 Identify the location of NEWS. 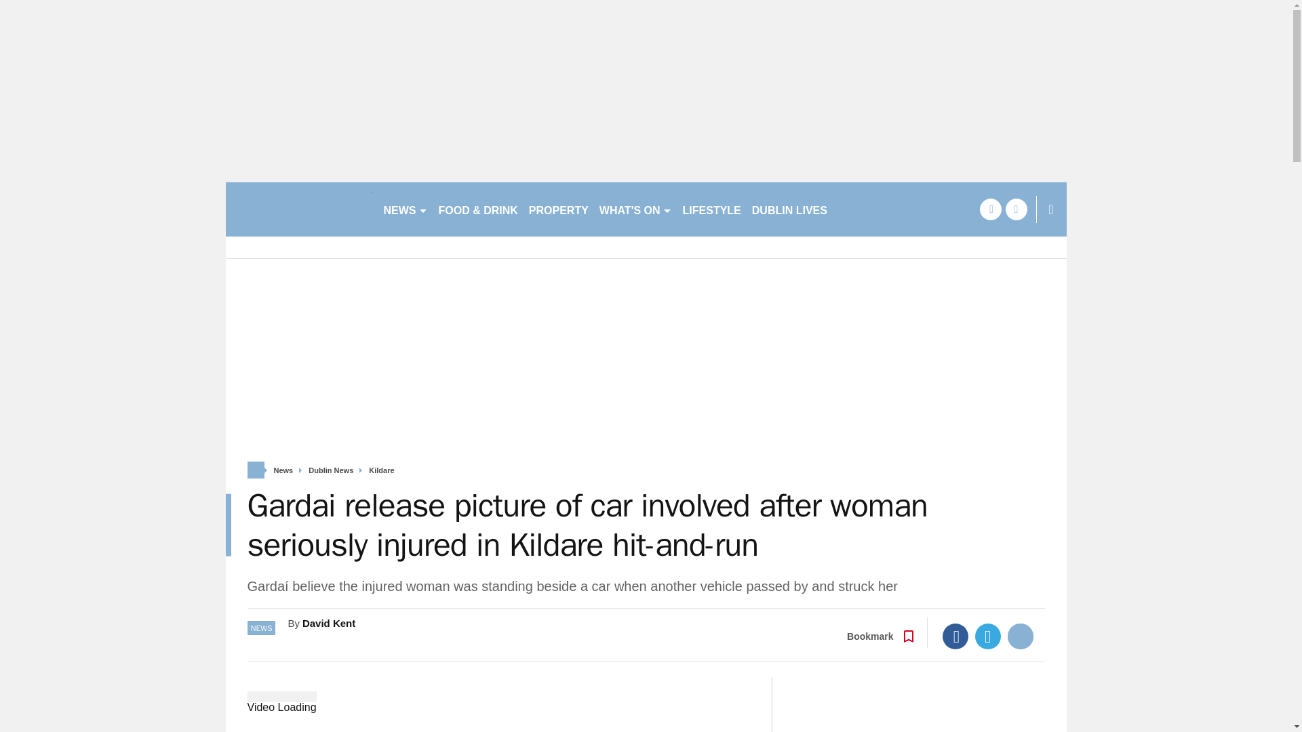
(406, 209).